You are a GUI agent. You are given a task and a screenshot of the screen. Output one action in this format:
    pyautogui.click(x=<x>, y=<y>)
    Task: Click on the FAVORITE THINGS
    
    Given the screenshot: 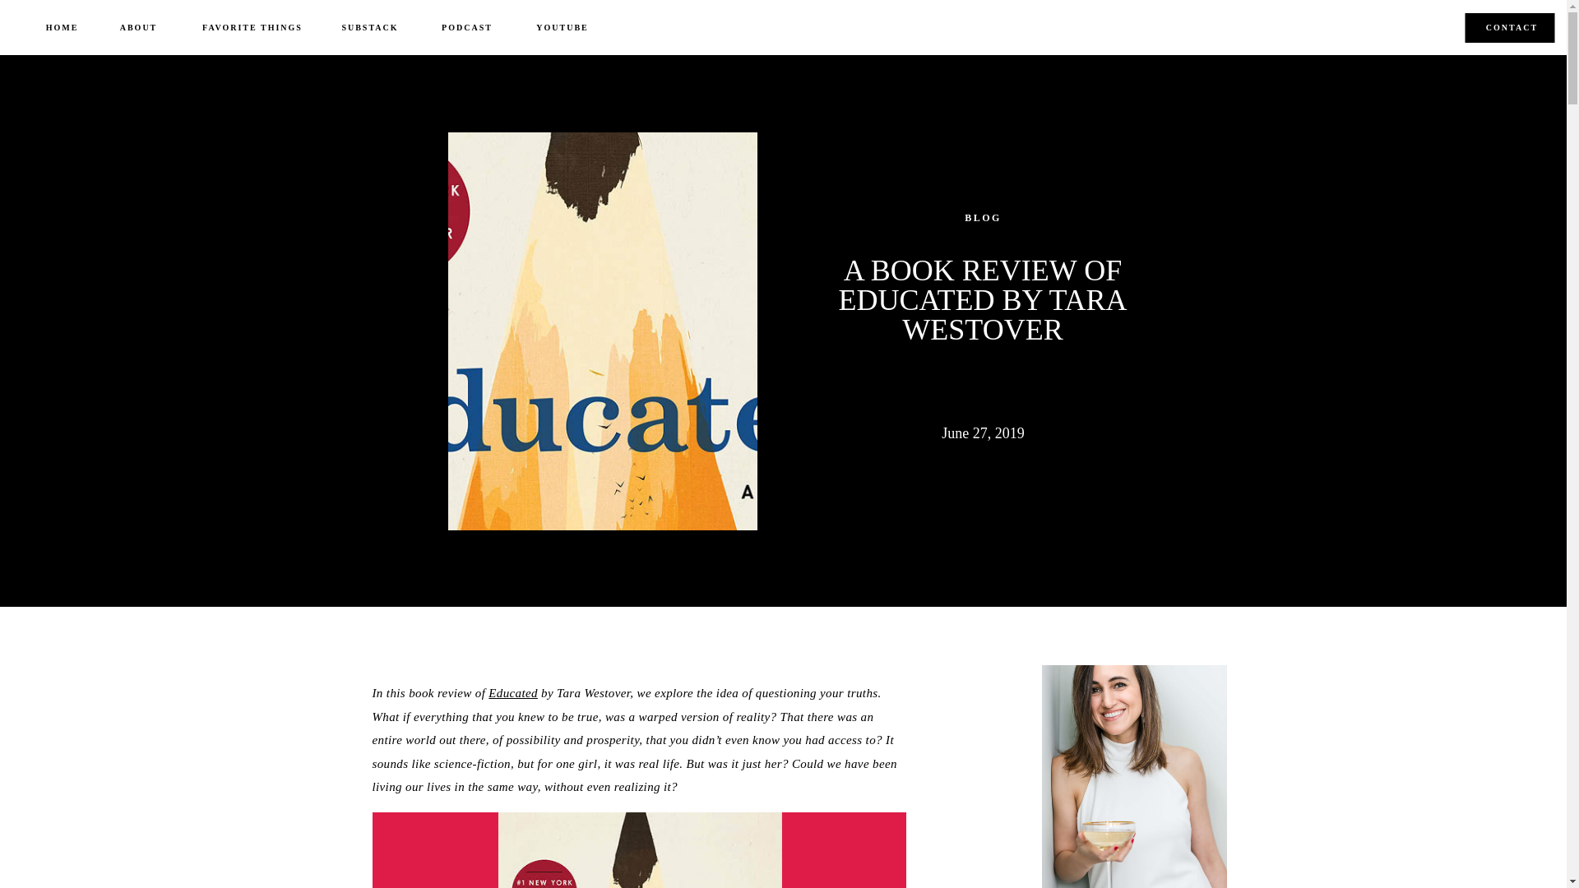 What is the action you would take?
    pyautogui.click(x=252, y=28)
    